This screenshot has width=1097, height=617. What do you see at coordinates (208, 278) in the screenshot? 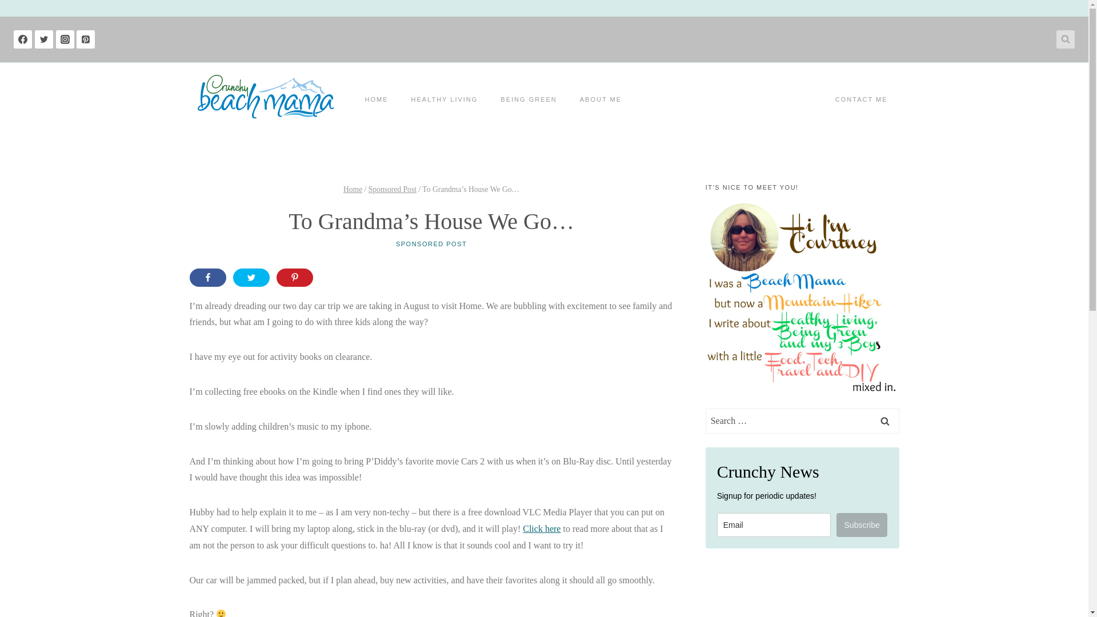
I see `Share on Facebook` at bounding box center [208, 278].